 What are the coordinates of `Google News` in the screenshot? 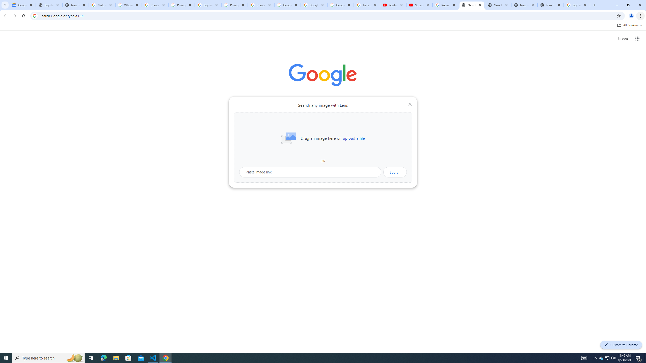 It's located at (23, 5).